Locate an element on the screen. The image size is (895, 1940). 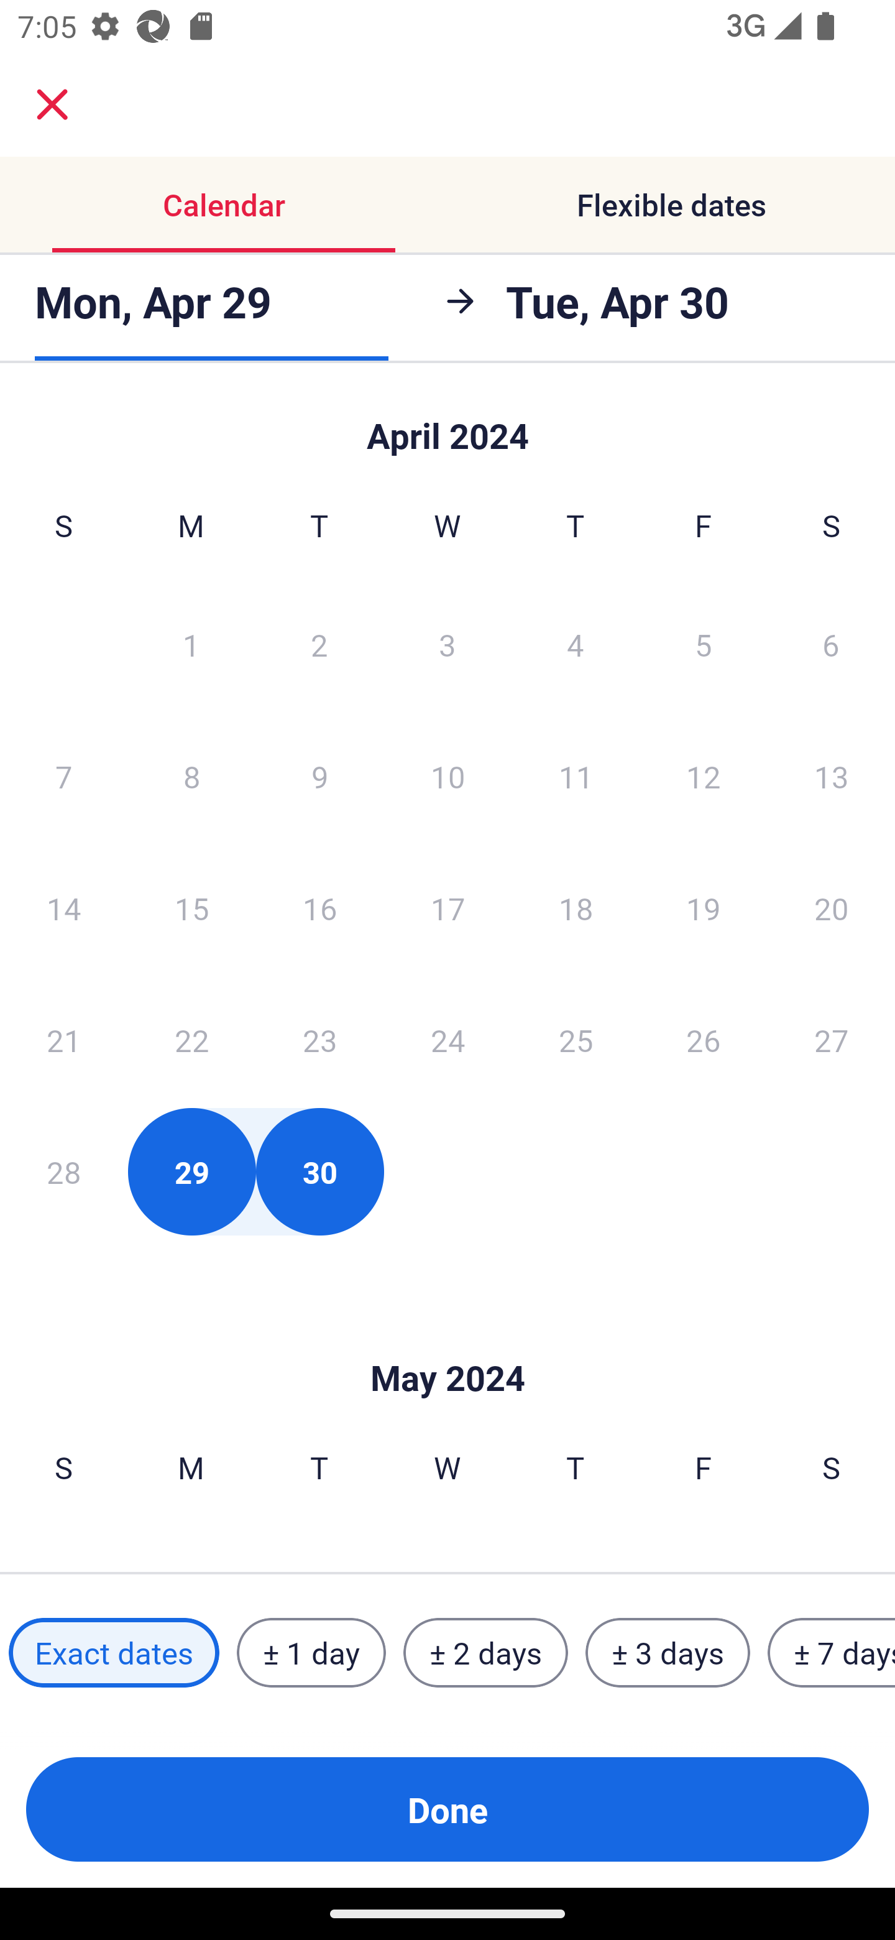
Exact dates is located at coordinates (114, 1653).